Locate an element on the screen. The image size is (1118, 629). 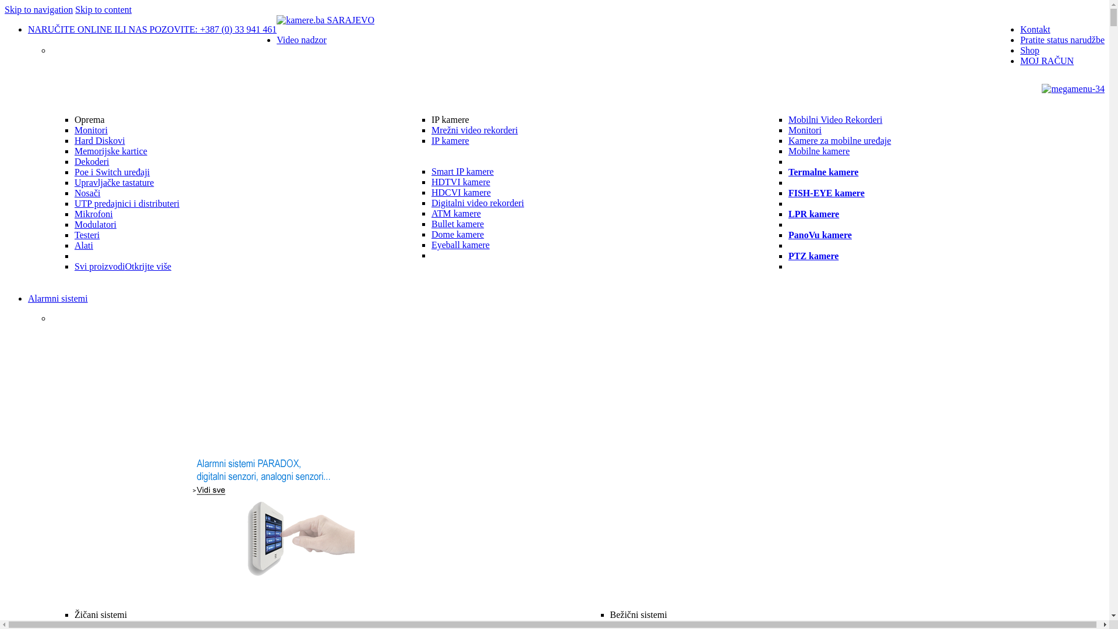
Kontakt is located at coordinates (1035, 29).